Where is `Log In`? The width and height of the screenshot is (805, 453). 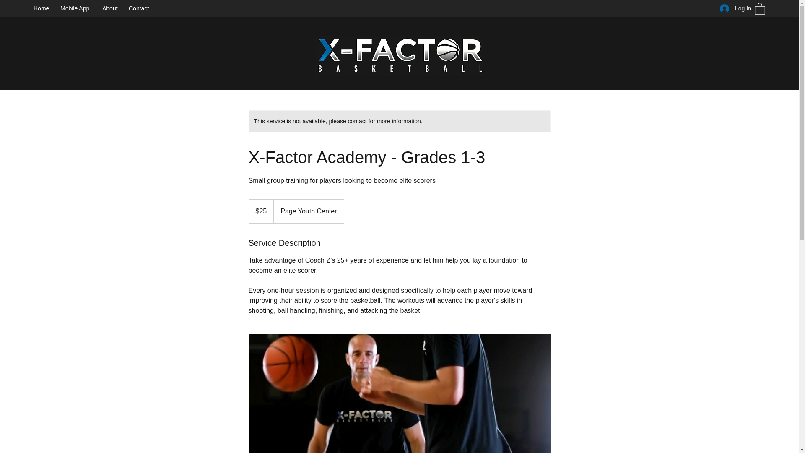
Log In is located at coordinates (733, 8).